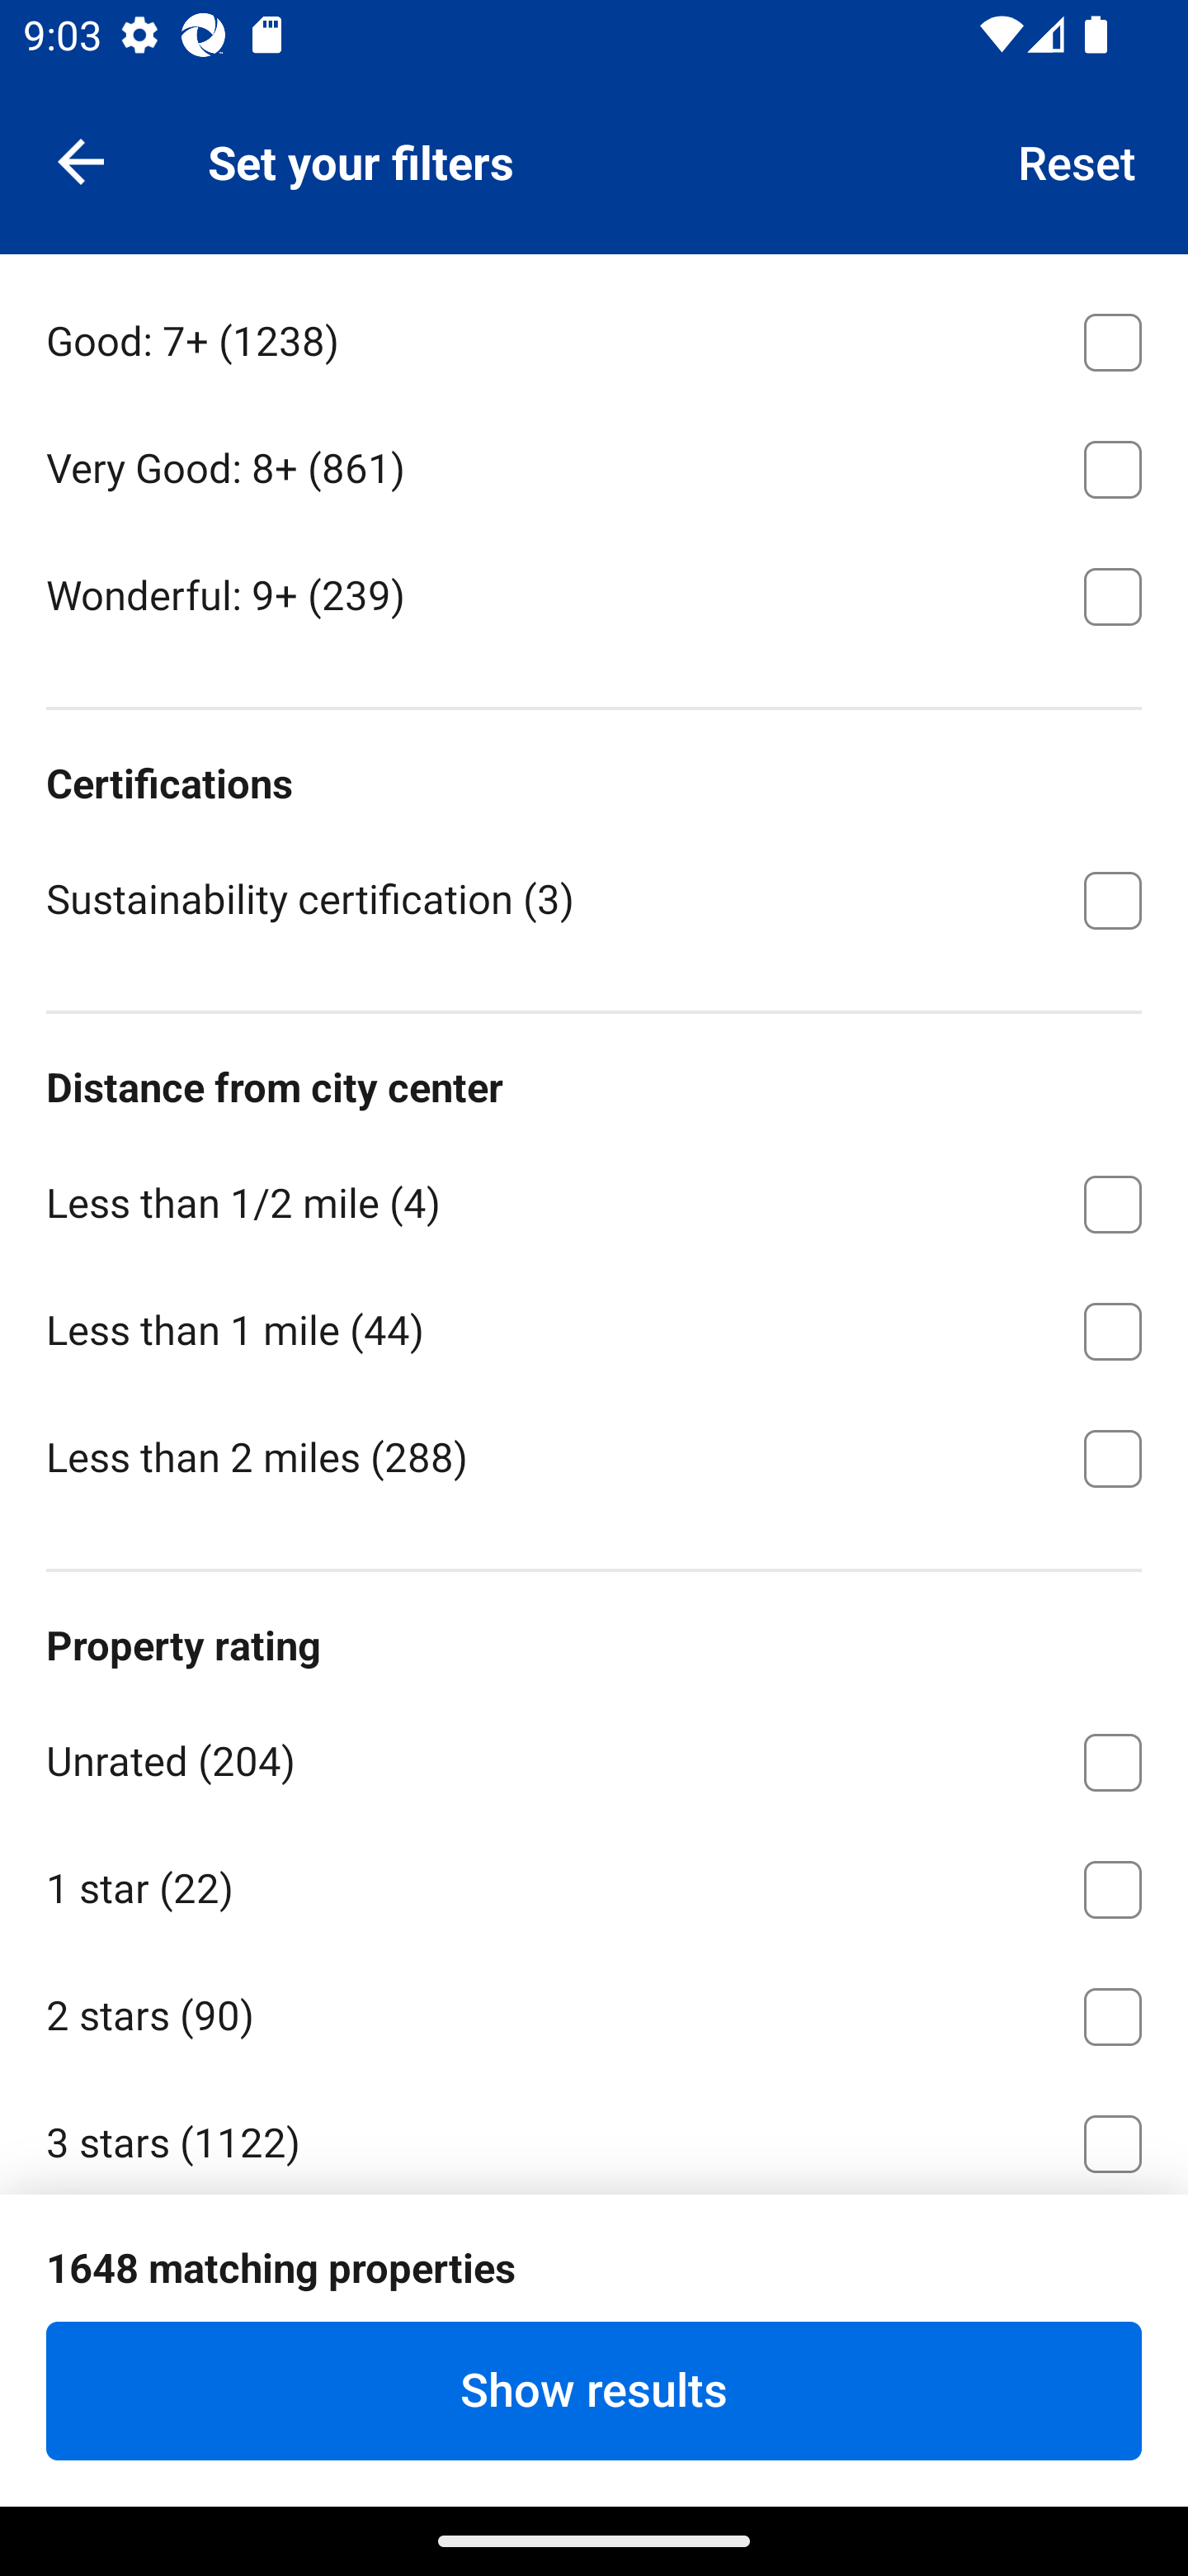  Describe the element at coordinates (594, 1455) in the screenshot. I see `Less than 2 miles ⁦(288)` at that location.